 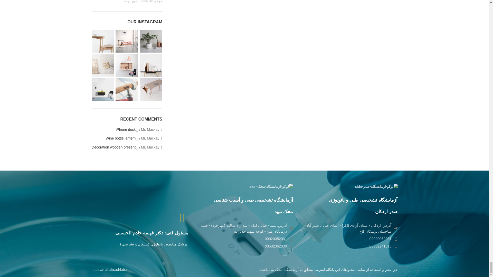 I want to click on wd-phone-dark, so click(x=395, y=246).